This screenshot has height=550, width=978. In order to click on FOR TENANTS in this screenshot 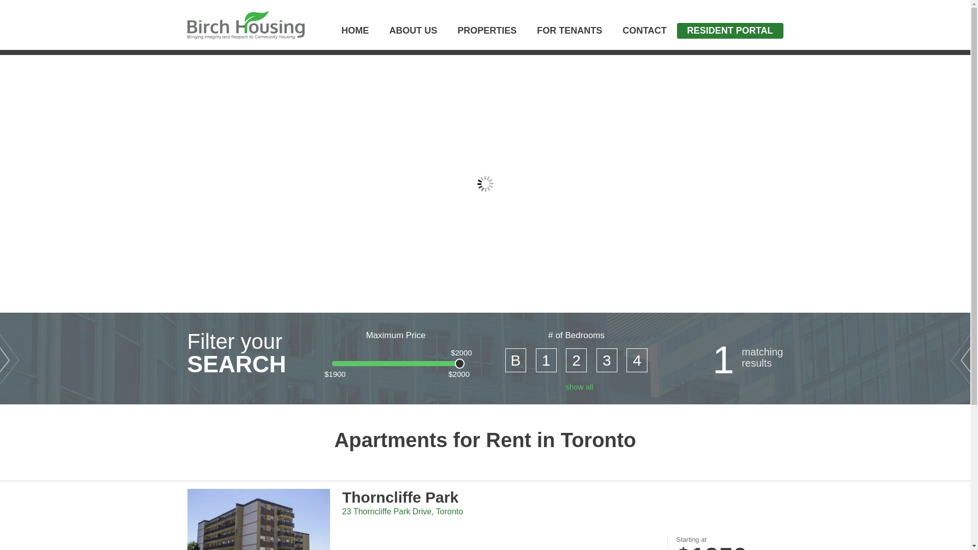, I will do `click(569, 34)`.